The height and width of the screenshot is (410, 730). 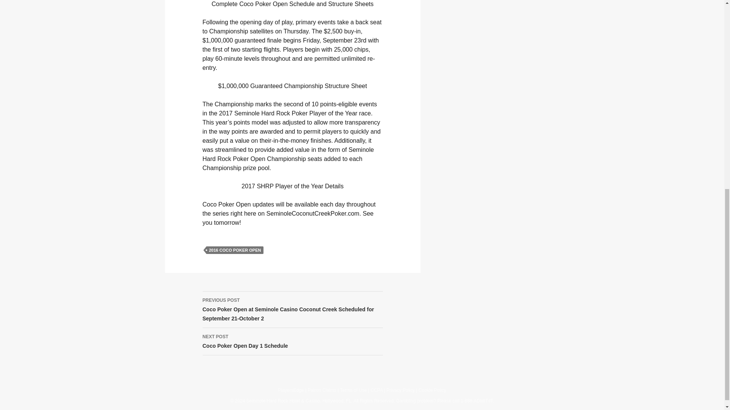 What do you see at coordinates (235, 250) in the screenshot?
I see `2016 COCO POKER OPEN` at bounding box center [235, 250].